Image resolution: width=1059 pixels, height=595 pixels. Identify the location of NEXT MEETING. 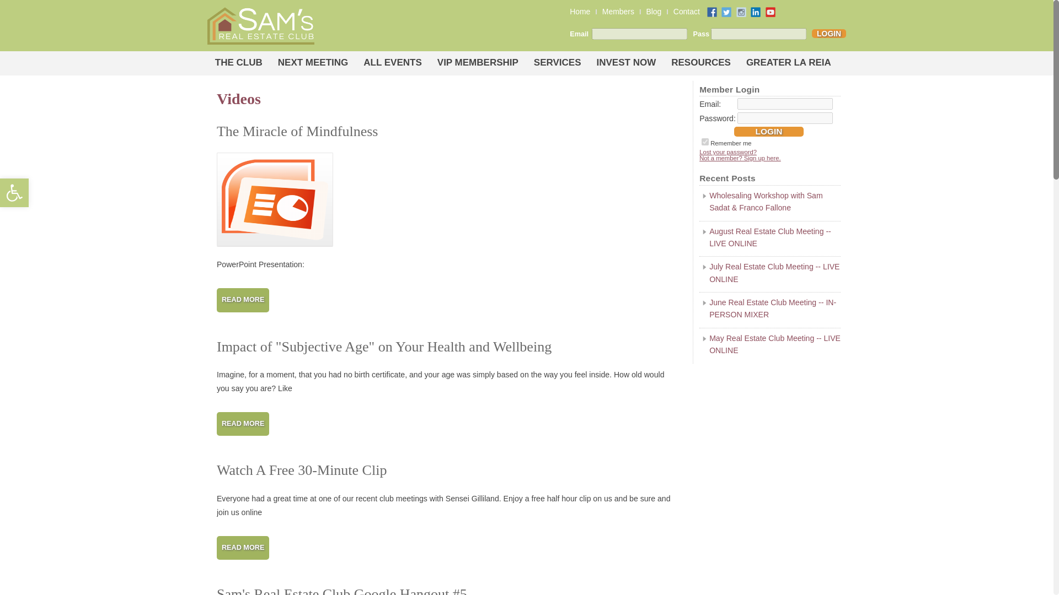
(297, 132).